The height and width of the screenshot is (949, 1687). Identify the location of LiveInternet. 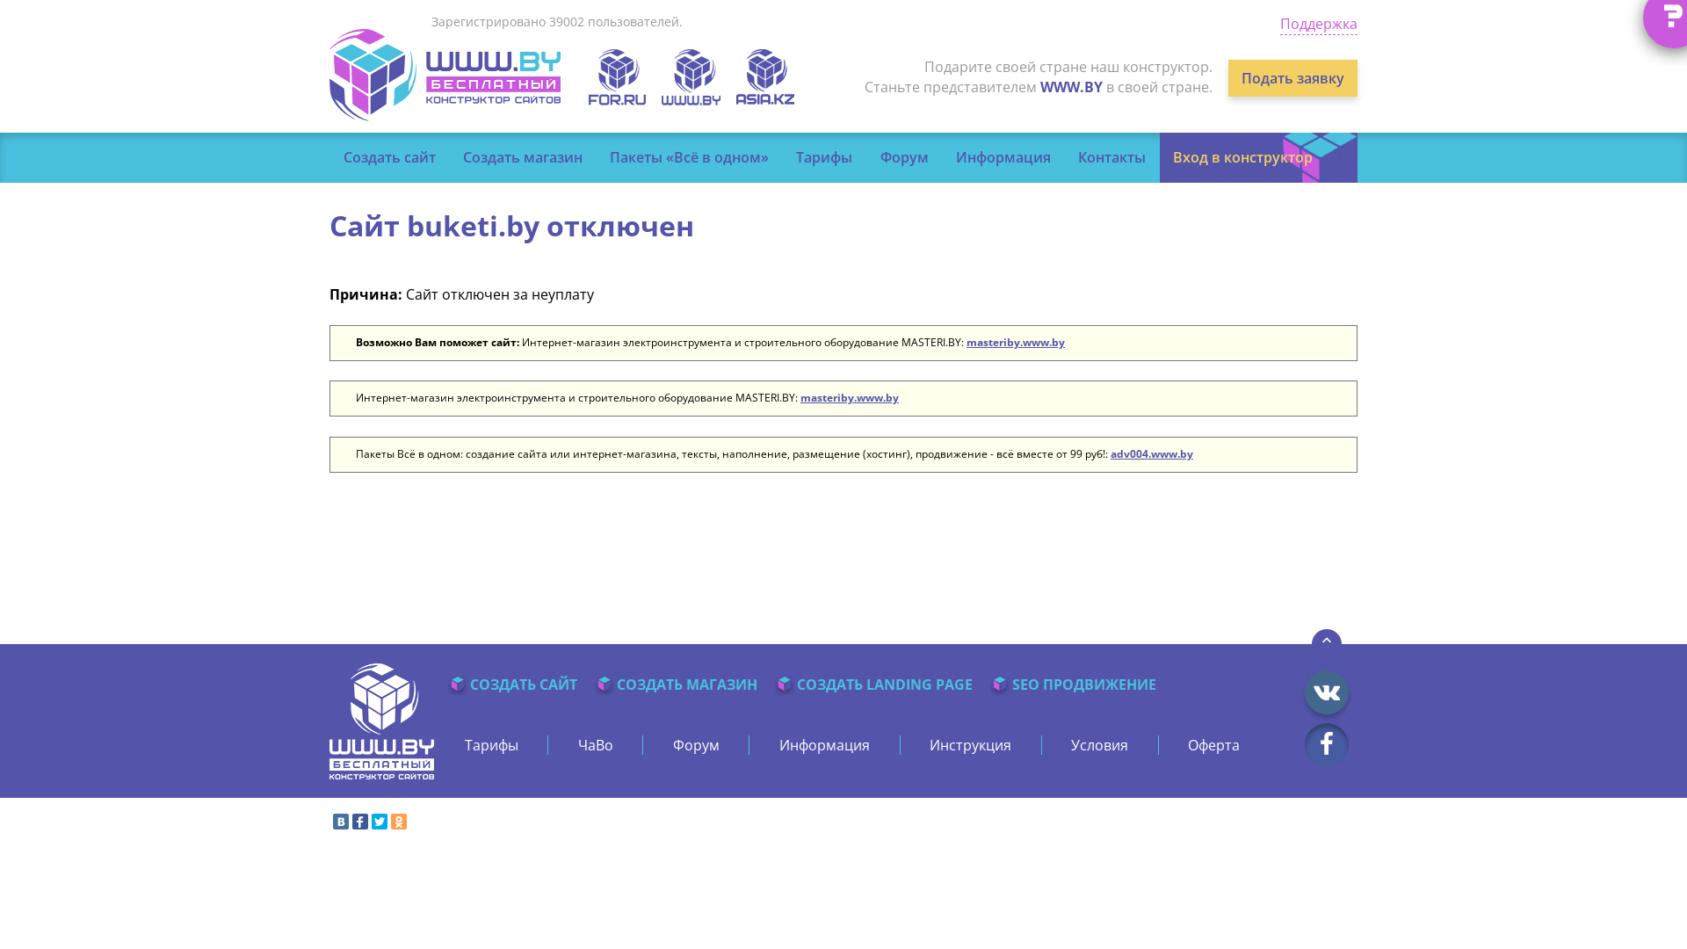
(1344, 824).